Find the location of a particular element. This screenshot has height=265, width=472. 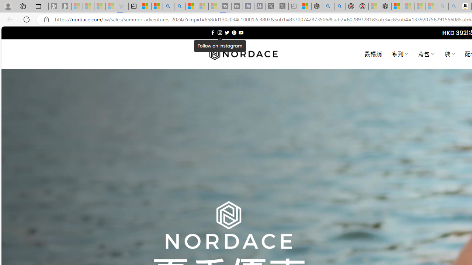

Newsletter Sign Up - Sleeping is located at coordinates (66, 7).